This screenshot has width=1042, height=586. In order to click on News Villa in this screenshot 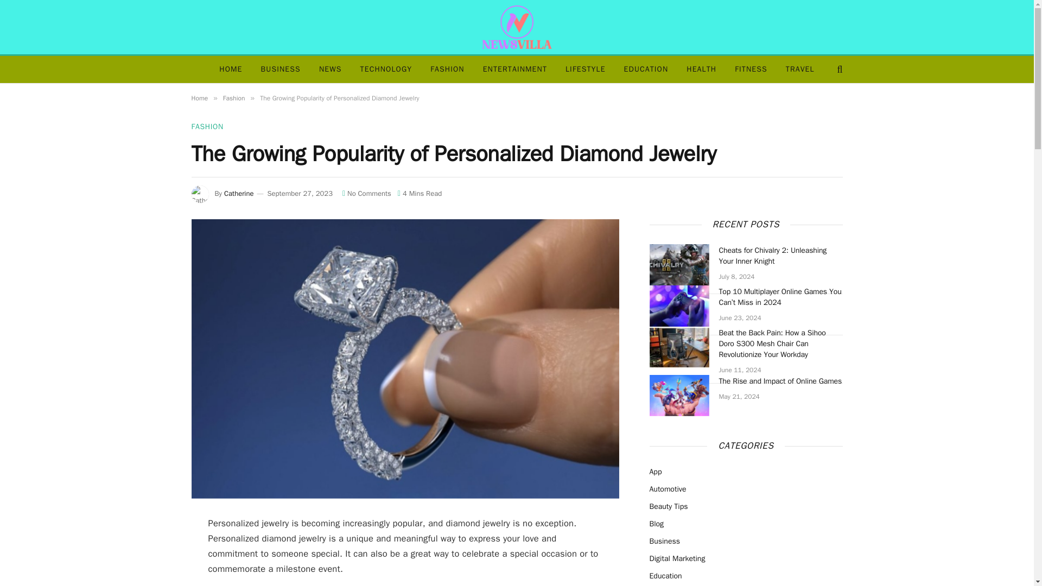, I will do `click(517, 27)`.